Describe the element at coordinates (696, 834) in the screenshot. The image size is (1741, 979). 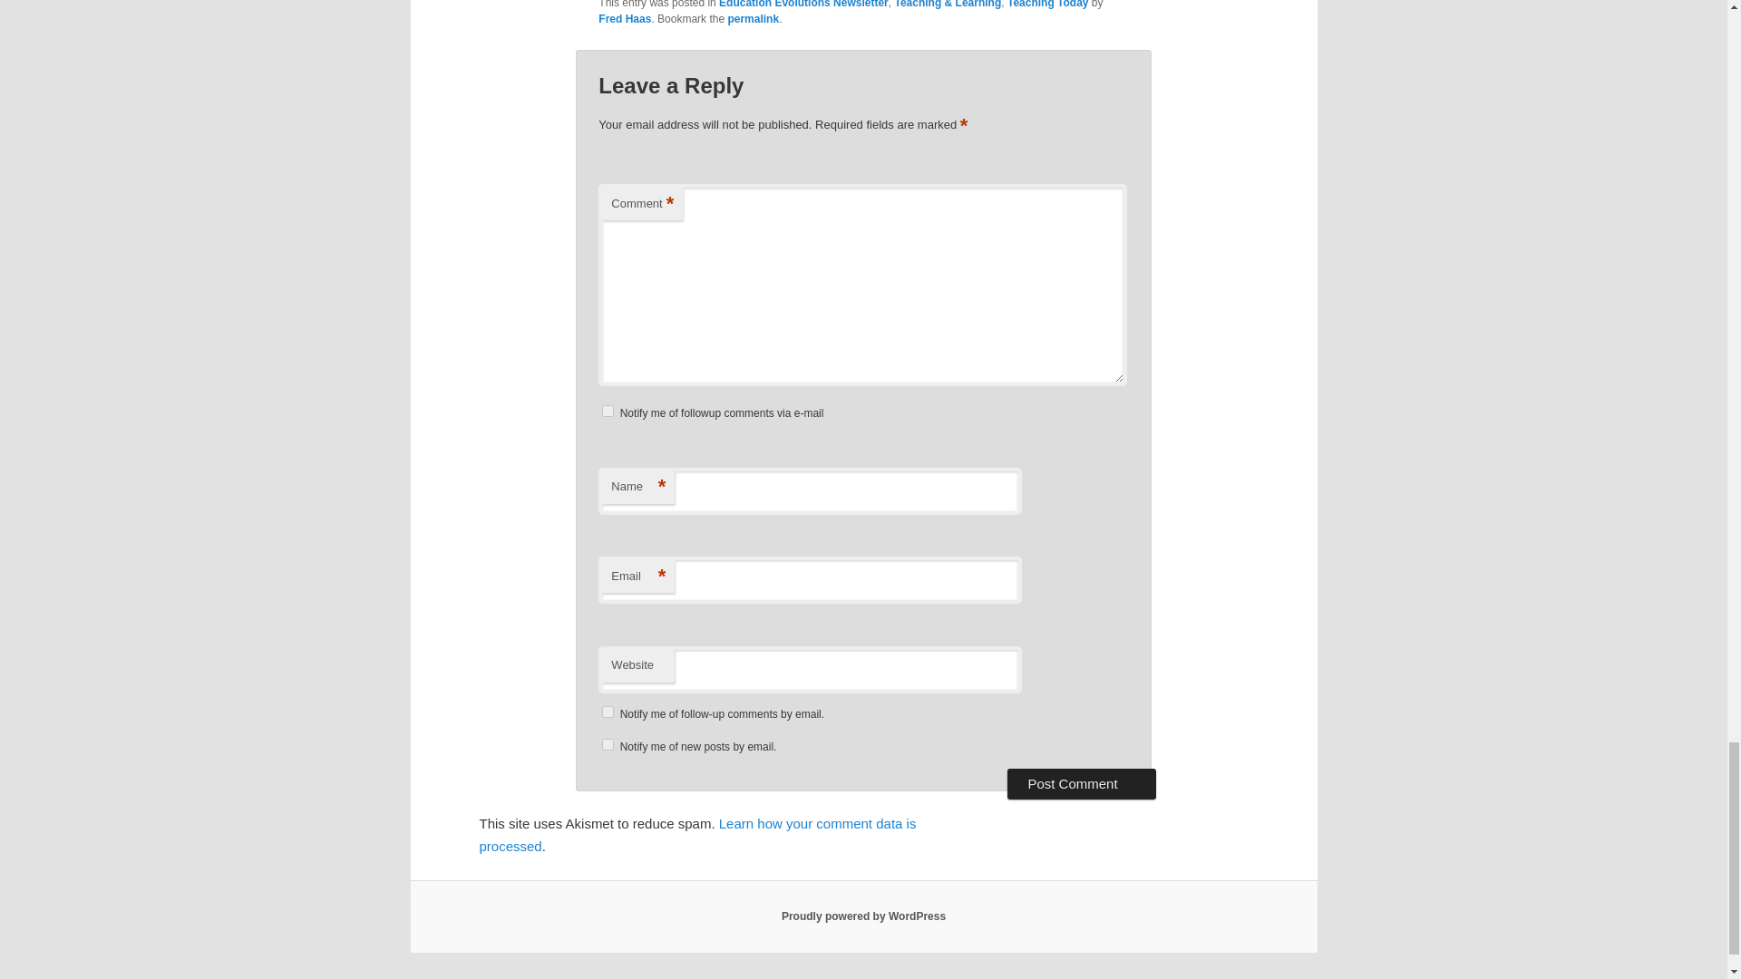
I see `Learn how your comment data is processed` at that location.